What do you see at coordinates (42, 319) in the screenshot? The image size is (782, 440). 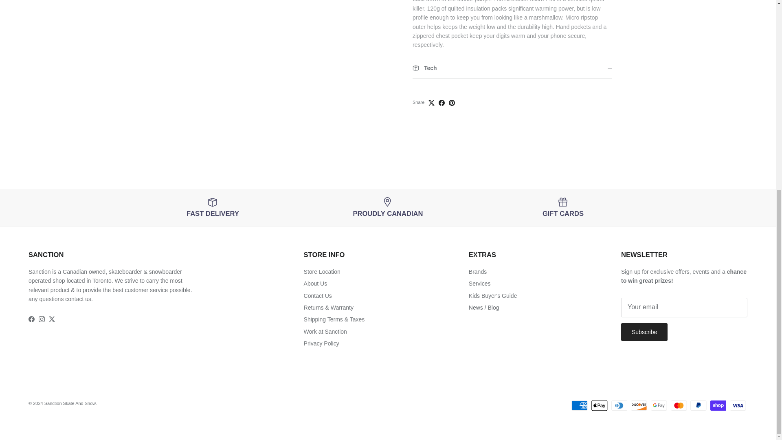 I see `Sanction Skate And Snow on Instagram` at bounding box center [42, 319].